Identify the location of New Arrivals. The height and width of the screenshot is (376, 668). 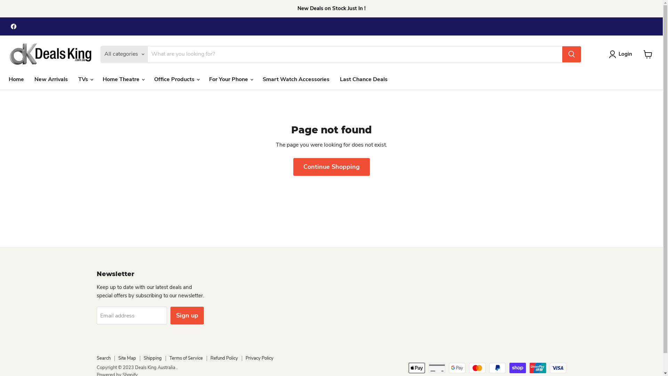
(51, 79).